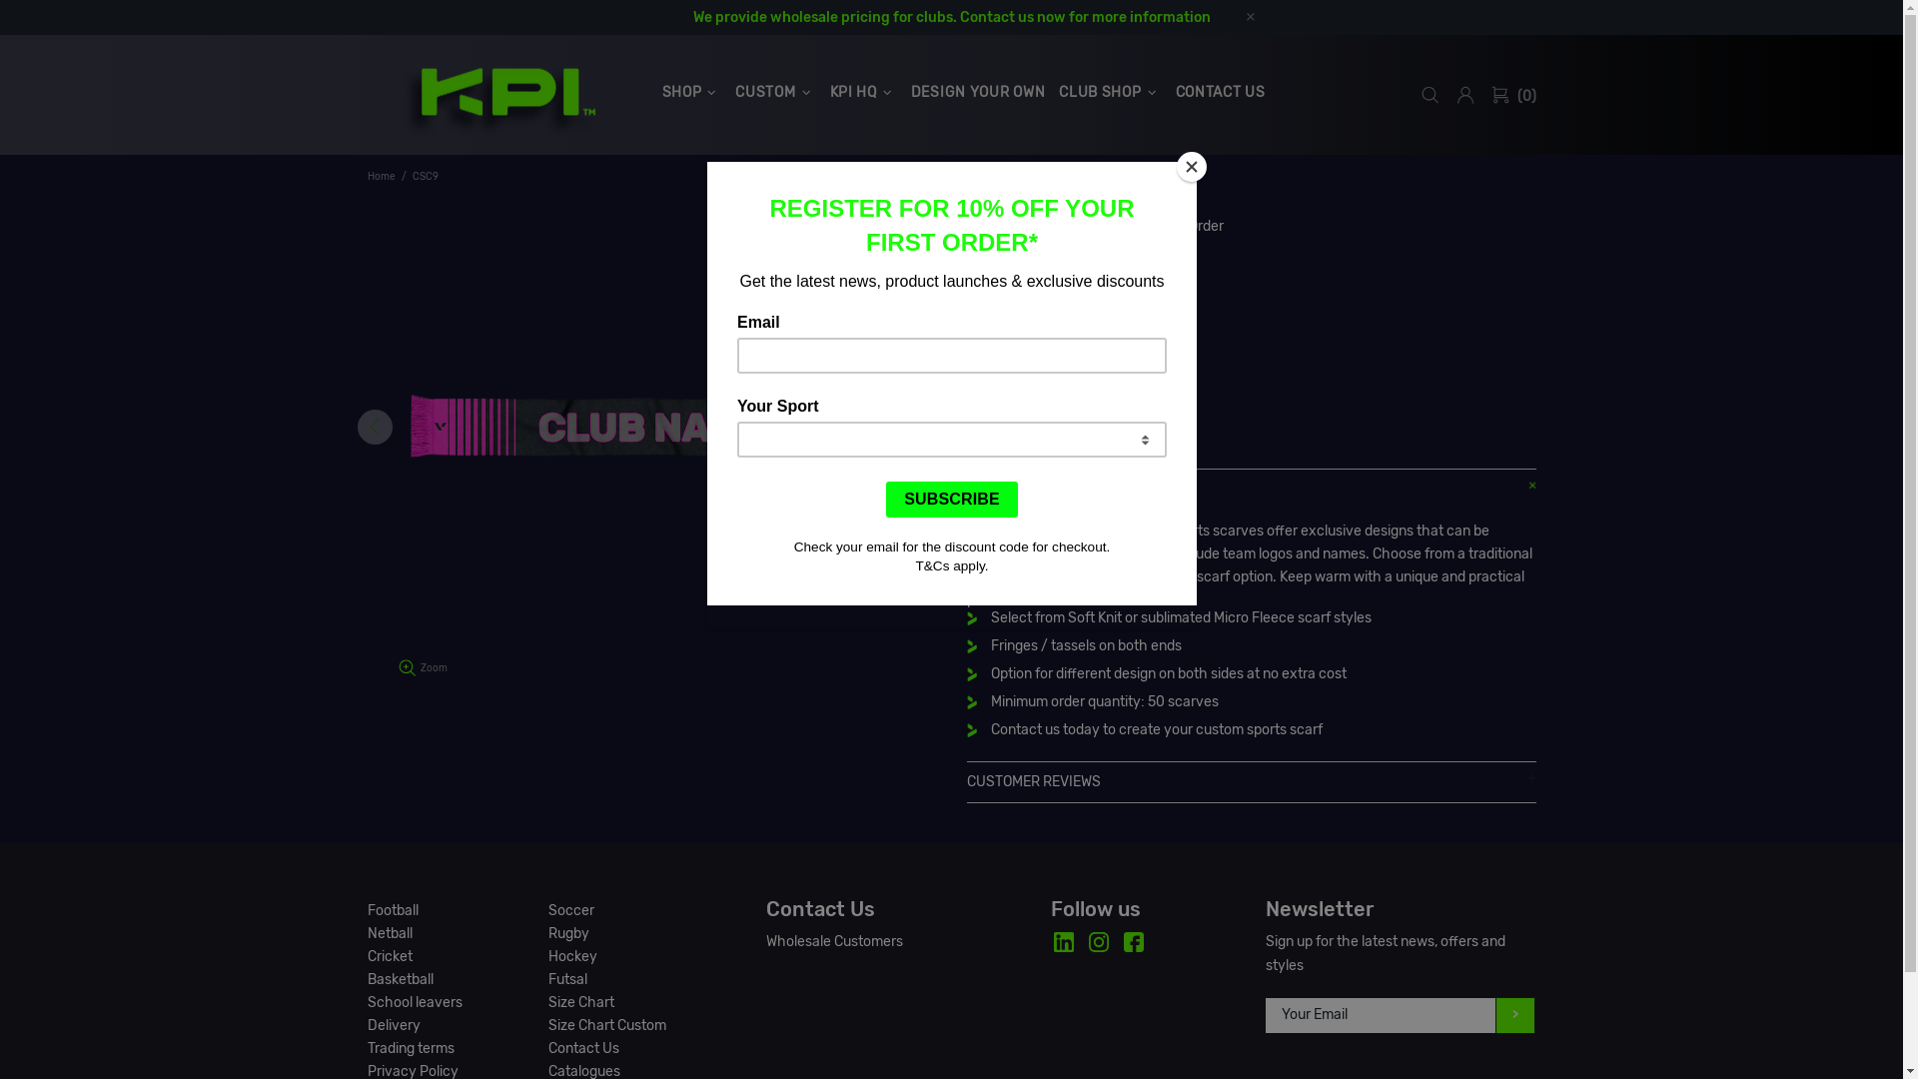 This screenshot has height=1079, width=1918. Describe the element at coordinates (502, 95) in the screenshot. I see `KPI Sports` at that location.